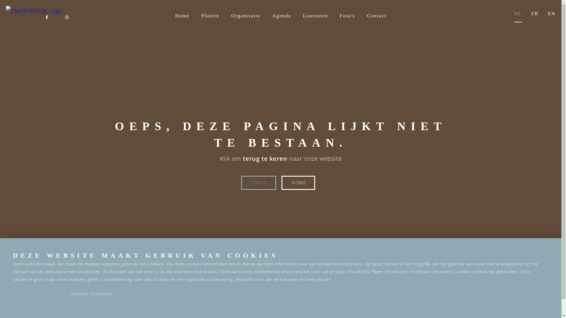 The height and width of the screenshot is (318, 566). What do you see at coordinates (246, 20) in the screenshot?
I see `Organisatie` at bounding box center [246, 20].